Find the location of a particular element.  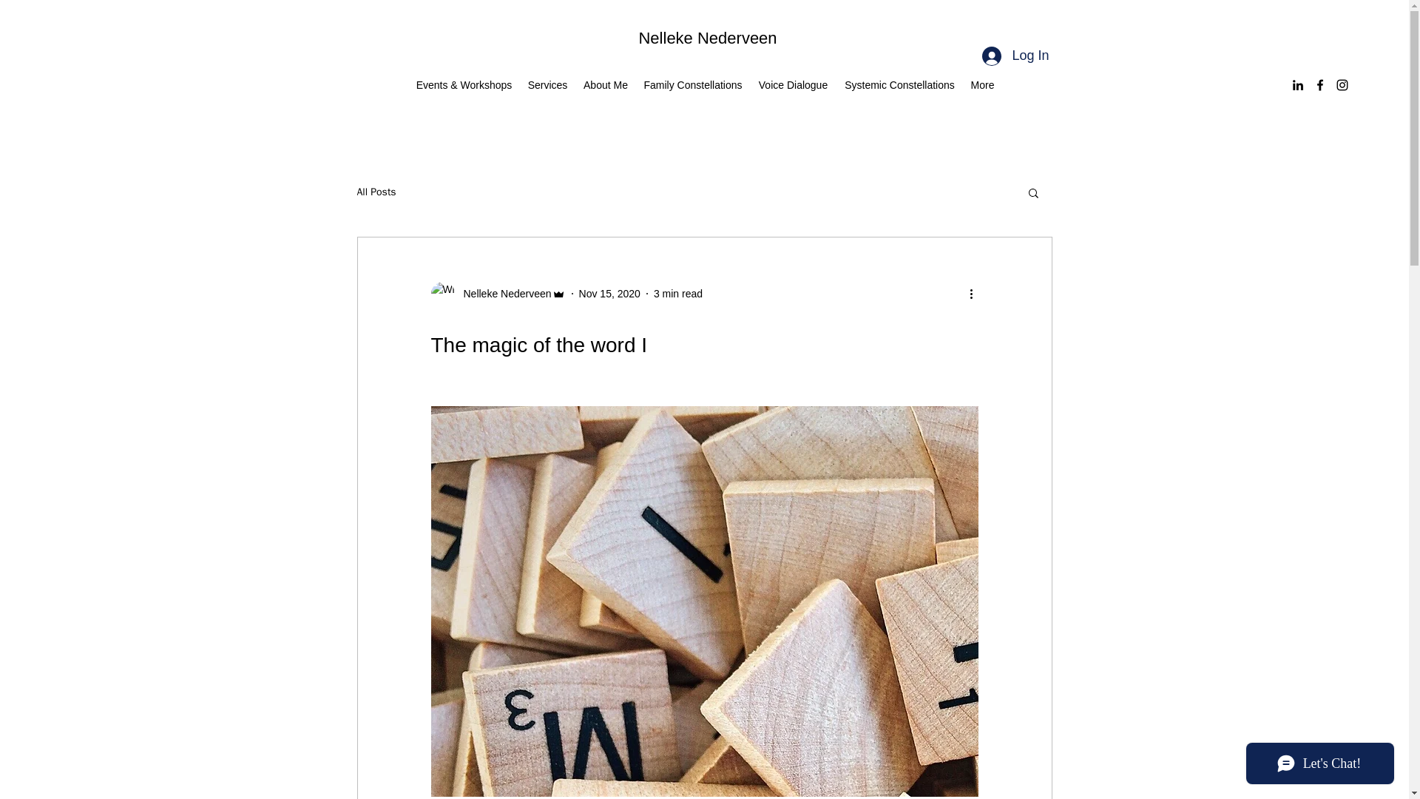

Systemic Constellations is located at coordinates (899, 84).